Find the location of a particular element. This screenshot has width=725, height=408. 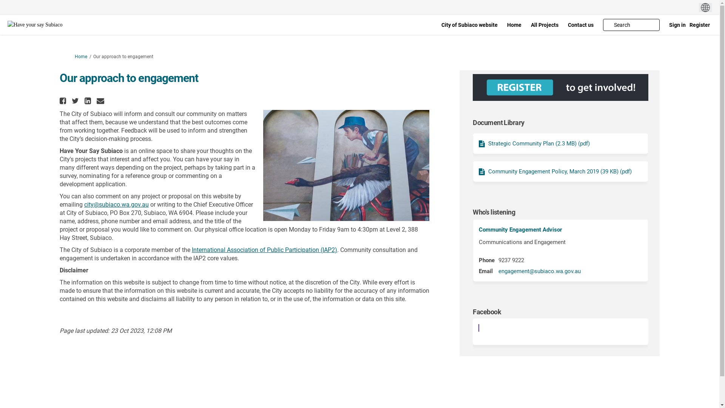

Contact us is located at coordinates (581, 25).